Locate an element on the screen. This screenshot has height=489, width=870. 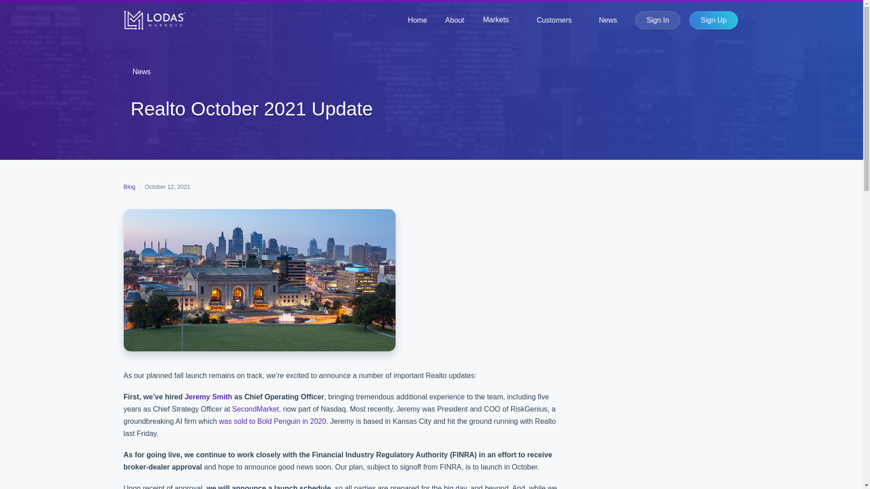
Home is located at coordinates (417, 20).